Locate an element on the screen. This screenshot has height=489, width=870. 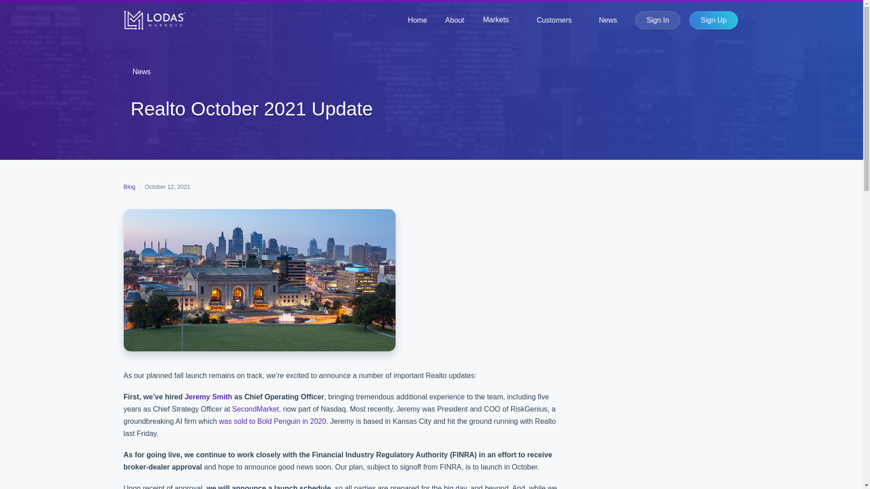
Home is located at coordinates (417, 20).